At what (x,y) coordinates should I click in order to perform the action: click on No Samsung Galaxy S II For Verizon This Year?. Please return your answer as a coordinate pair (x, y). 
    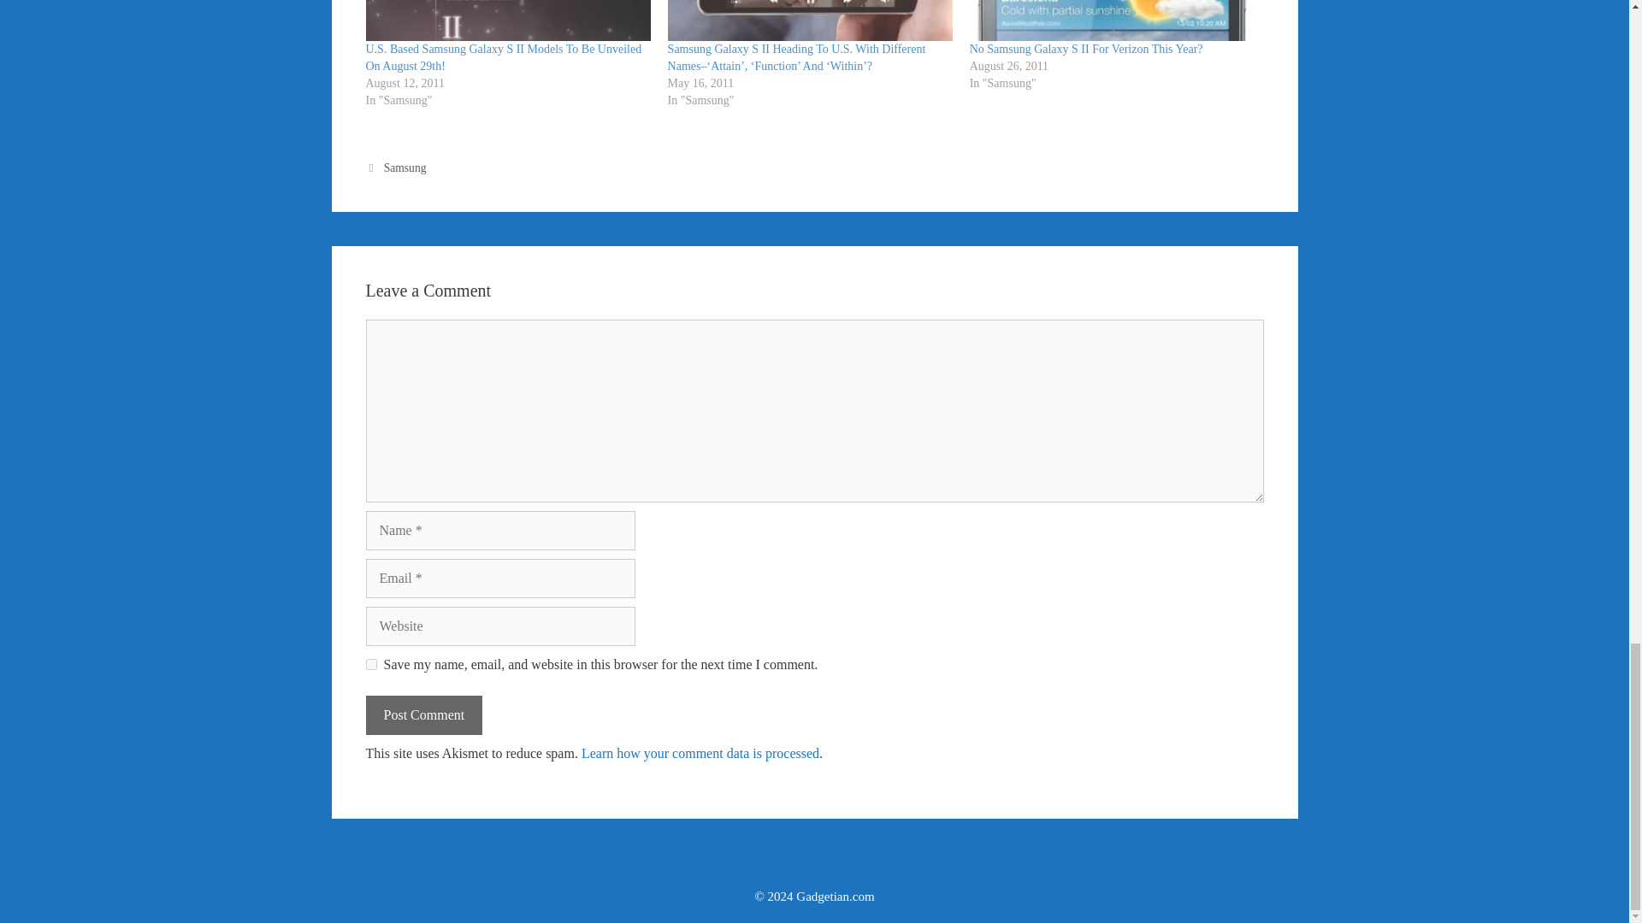
    Looking at the image, I should click on (1112, 21).